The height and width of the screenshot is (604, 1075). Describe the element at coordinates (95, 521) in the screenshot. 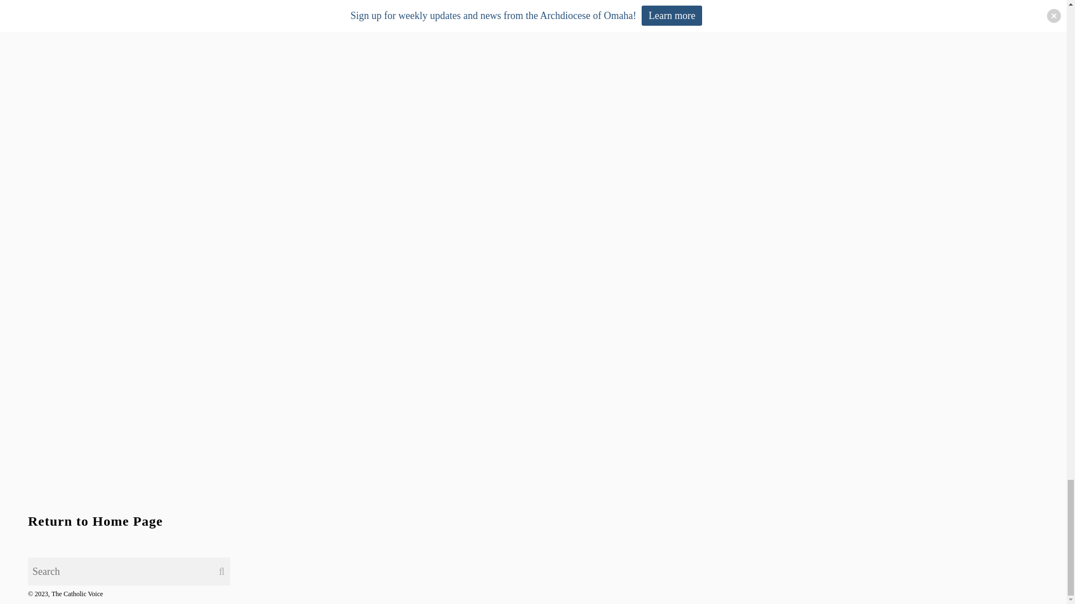

I see `Return to Home Page` at that location.